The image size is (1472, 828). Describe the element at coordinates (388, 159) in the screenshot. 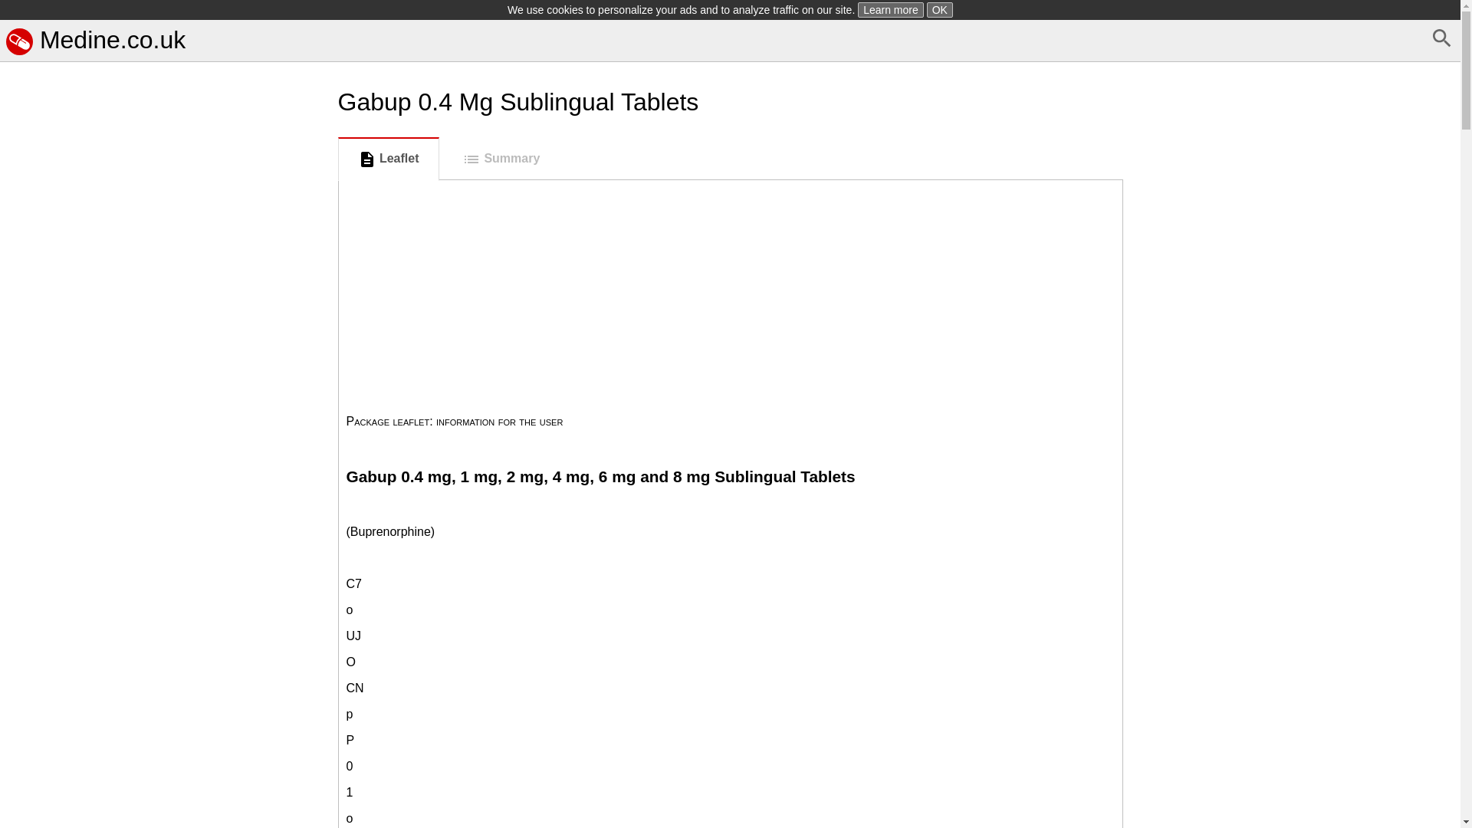

I see `Leaflet` at that location.